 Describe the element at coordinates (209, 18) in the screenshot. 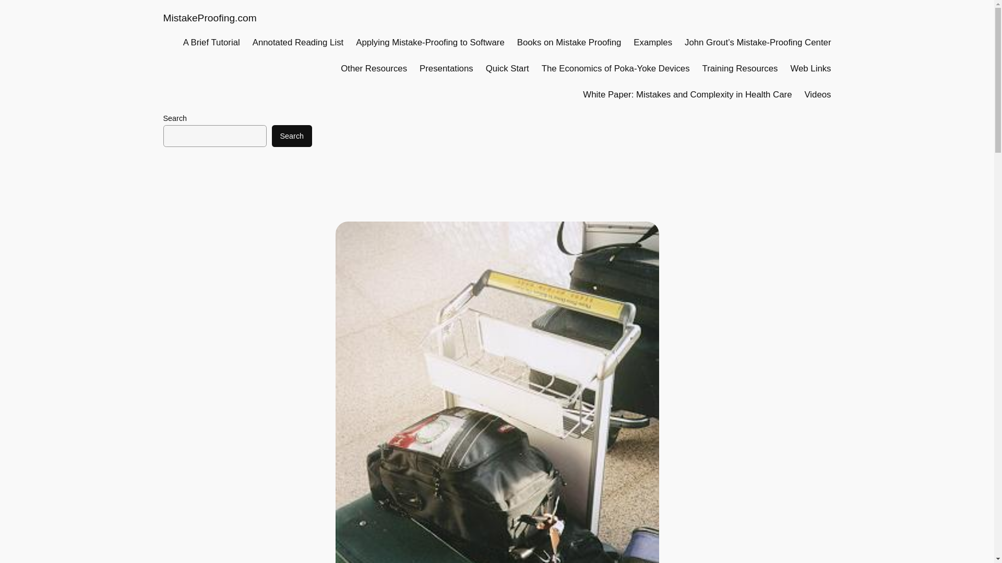

I see `MistakeProofing.com` at that location.